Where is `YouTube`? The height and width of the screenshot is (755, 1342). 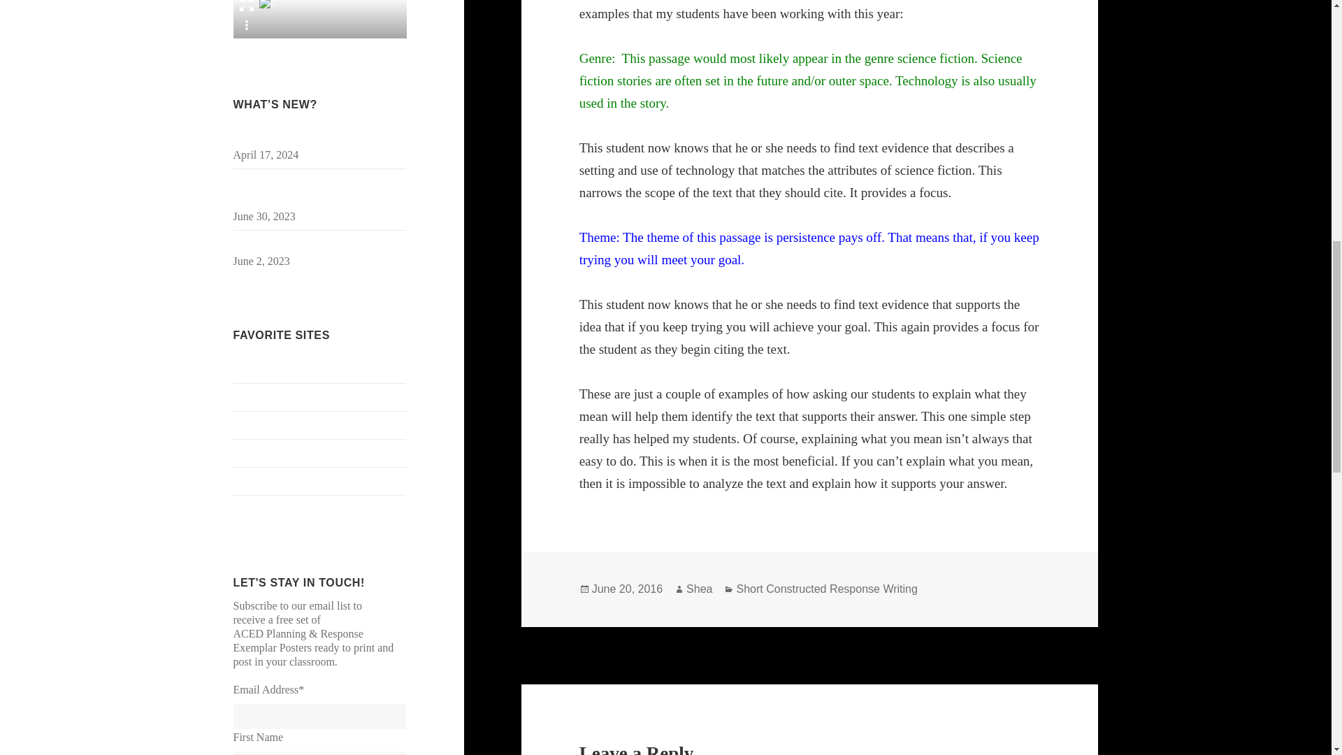 YouTube is located at coordinates (253, 508).